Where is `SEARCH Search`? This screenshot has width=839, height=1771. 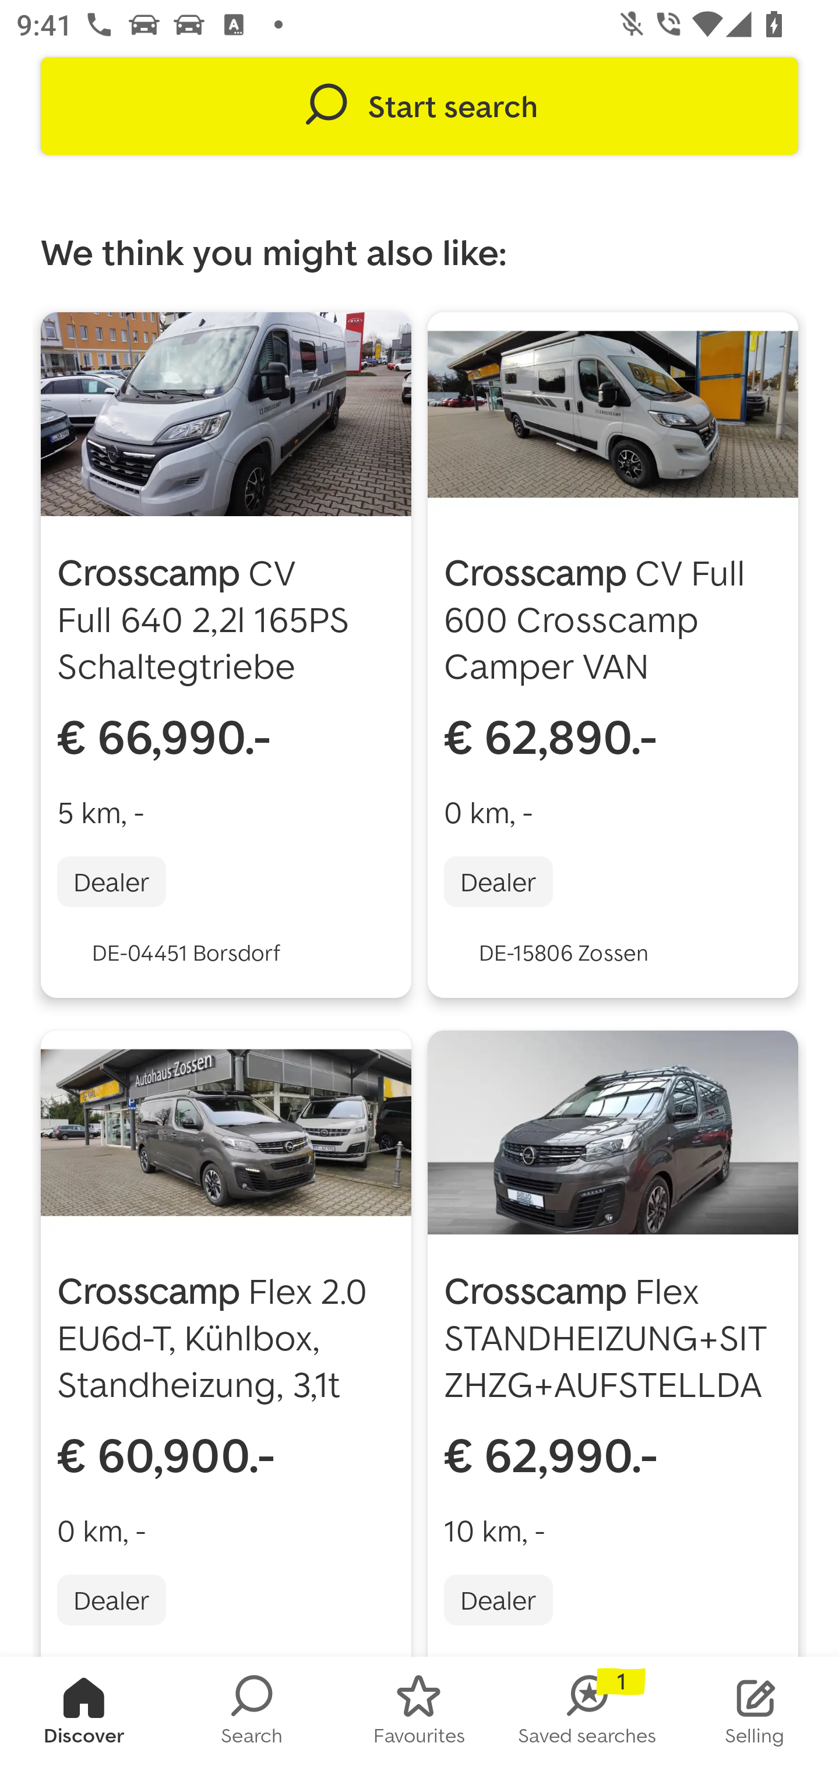
SEARCH Search is located at coordinates (252, 1714).